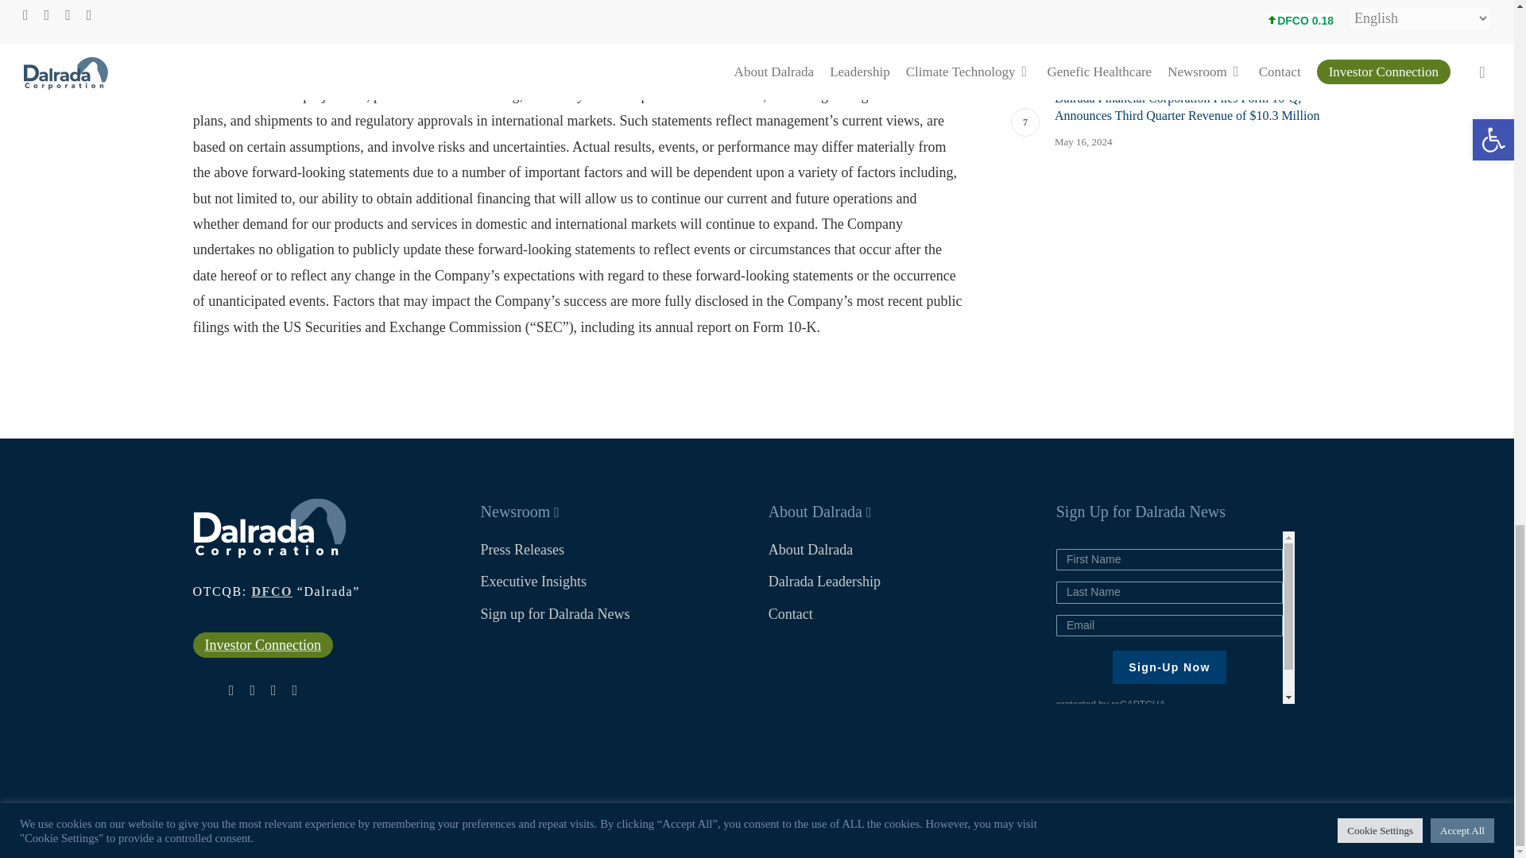 The height and width of the screenshot is (858, 1526). Describe the element at coordinates (1175, 616) in the screenshot. I see `Sign Up for Dalrada News` at that location.